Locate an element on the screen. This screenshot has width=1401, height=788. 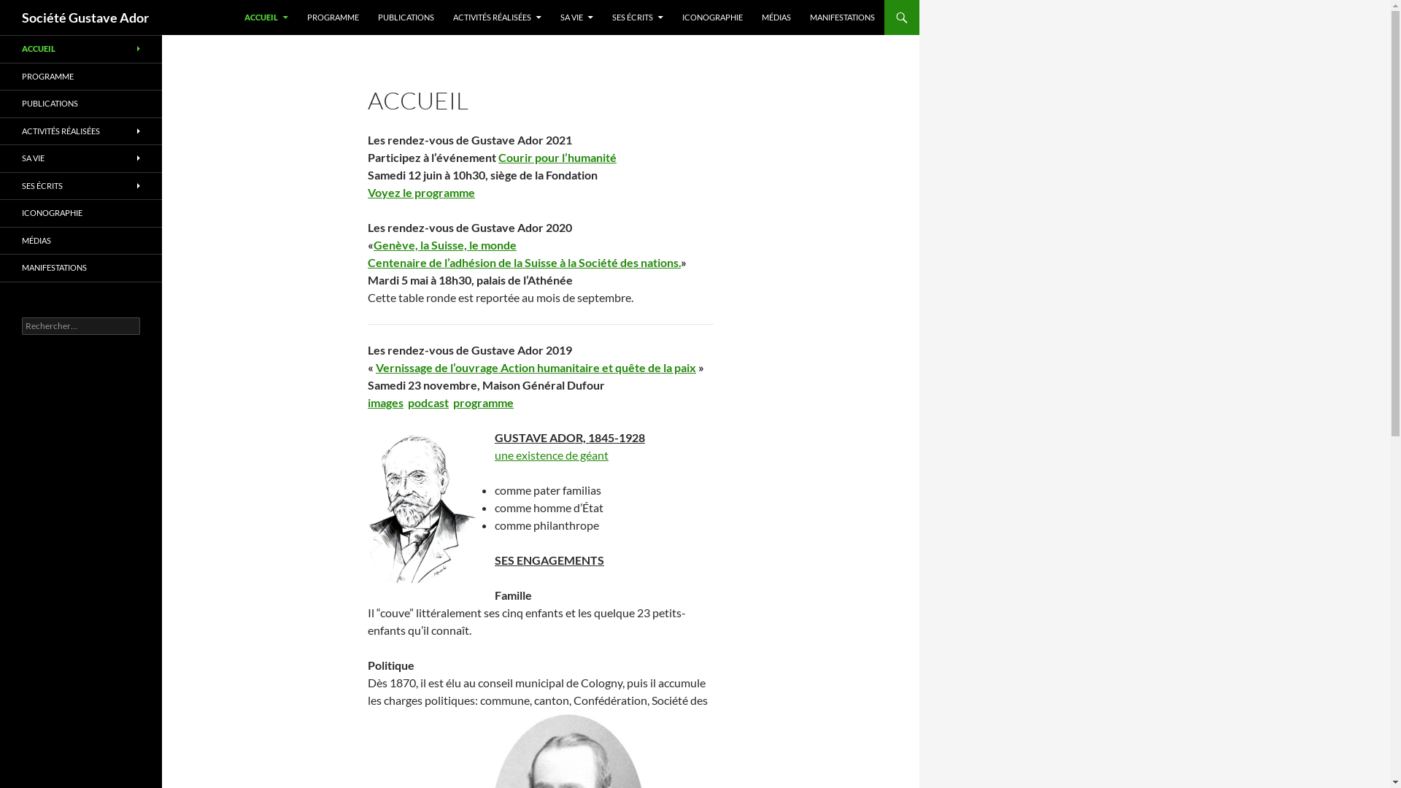
PROGRAMME is located at coordinates (81, 76).